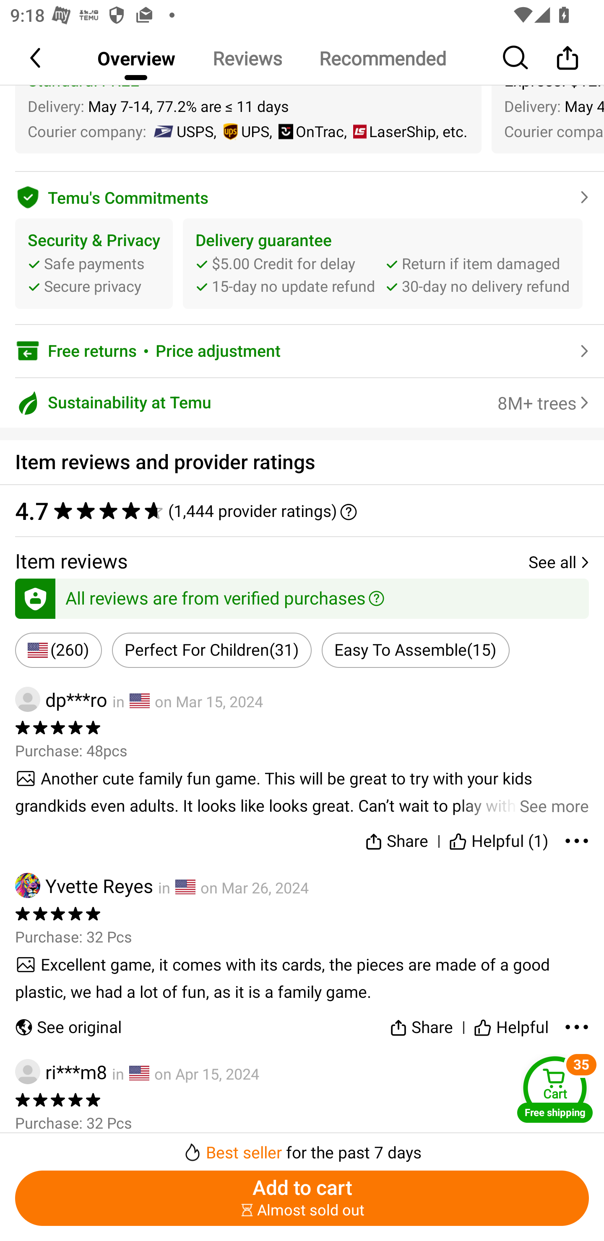  I want to click on   Share, so click(421, 1024).